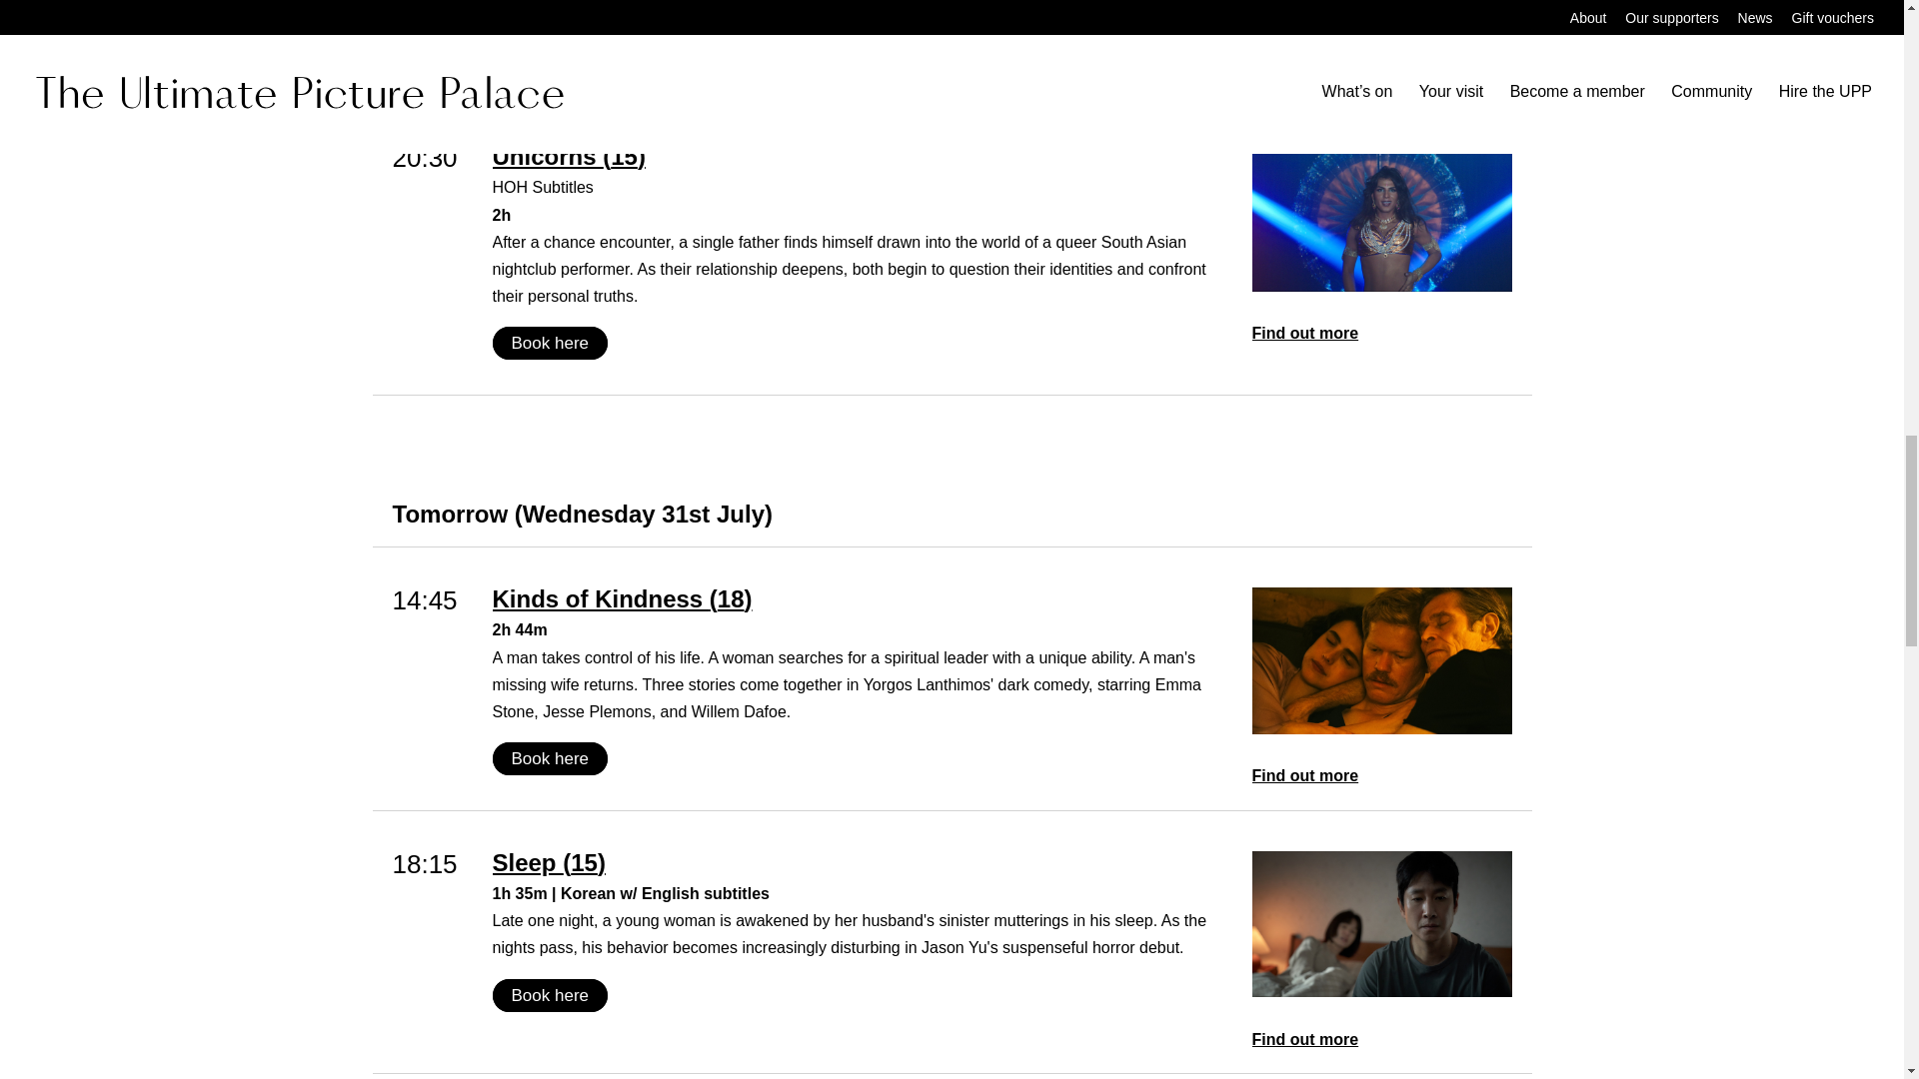  Describe the element at coordinates (550, 52) in the screenshot. I see `Book here` at that location.